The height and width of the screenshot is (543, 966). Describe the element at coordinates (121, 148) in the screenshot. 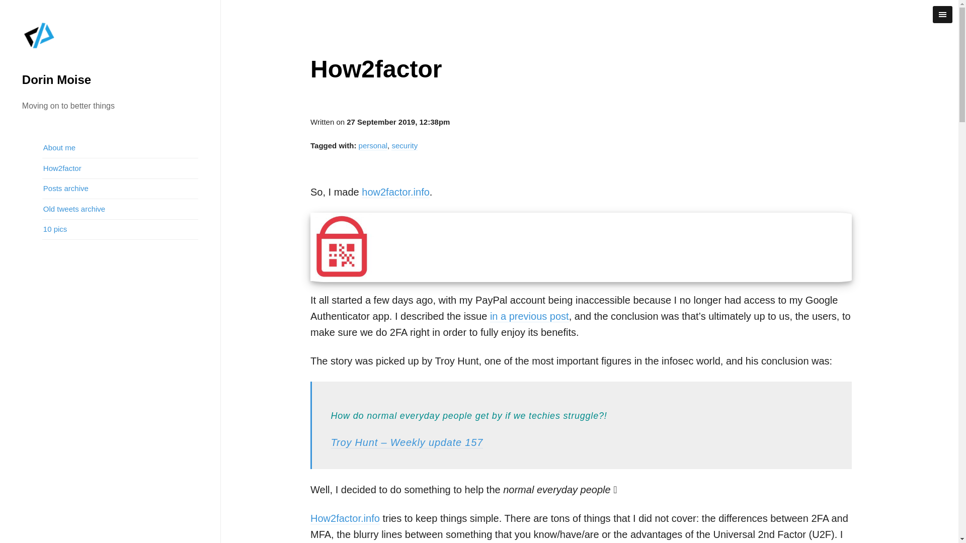

I see `Who am I` at that location.